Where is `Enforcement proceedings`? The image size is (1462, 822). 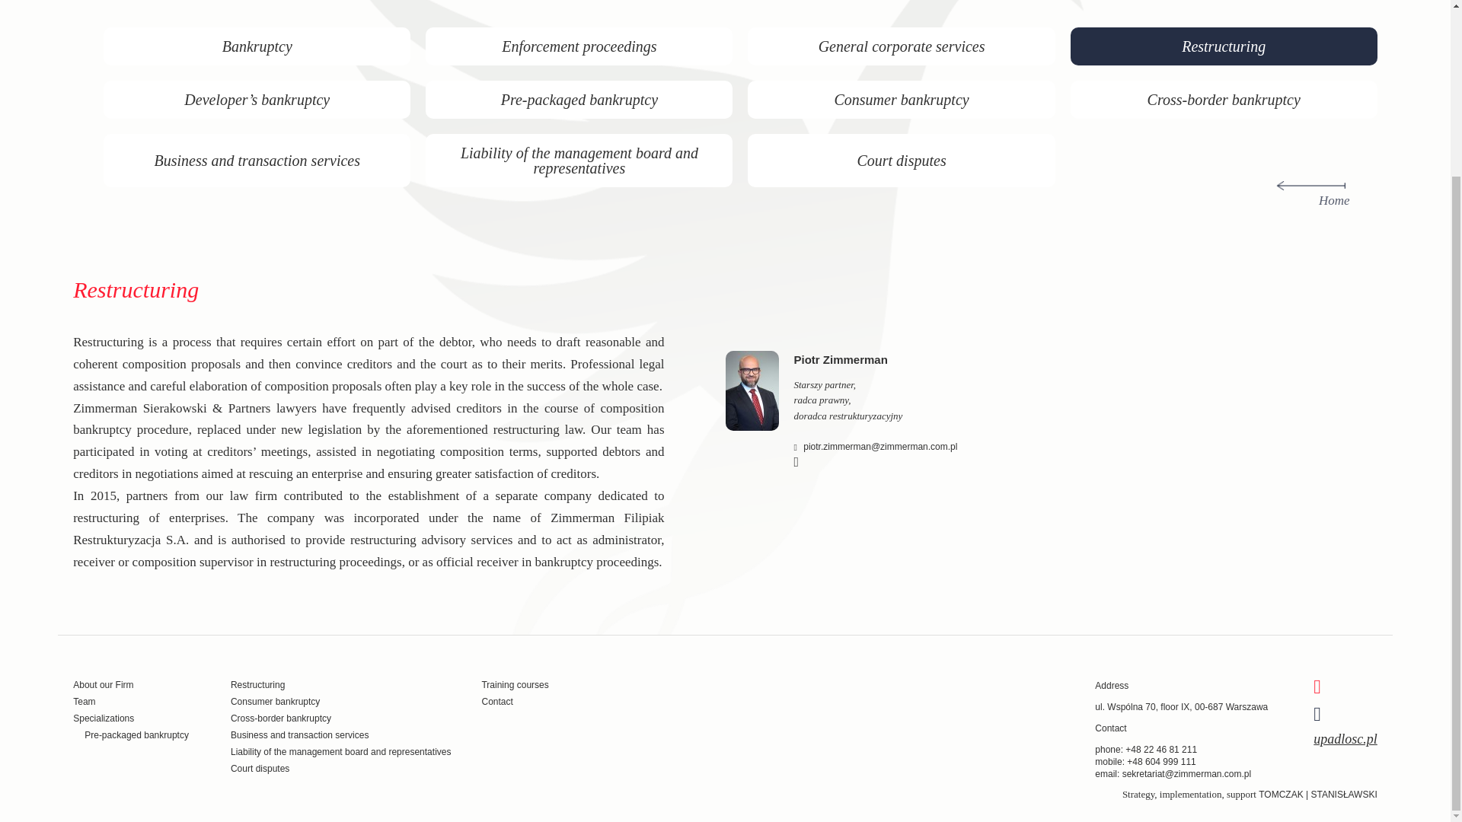 Enforcement proceedings is located at coordinates (579, 46).